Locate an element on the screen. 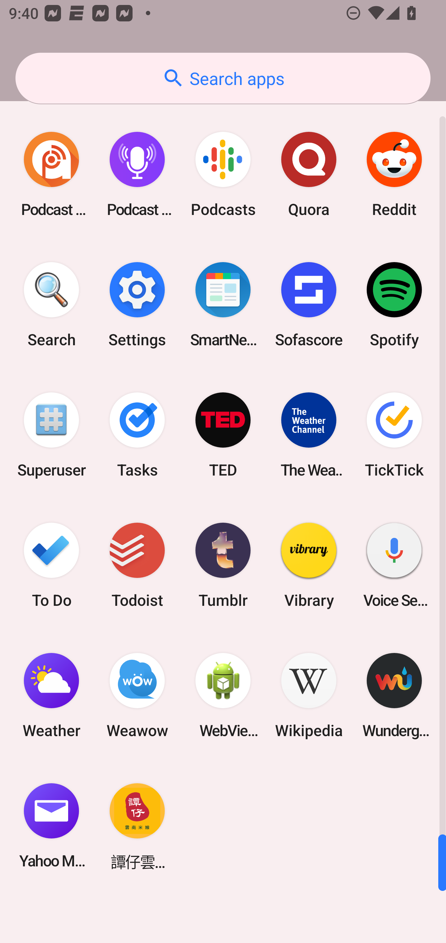  TickTick is located at coordinates (394, 435).